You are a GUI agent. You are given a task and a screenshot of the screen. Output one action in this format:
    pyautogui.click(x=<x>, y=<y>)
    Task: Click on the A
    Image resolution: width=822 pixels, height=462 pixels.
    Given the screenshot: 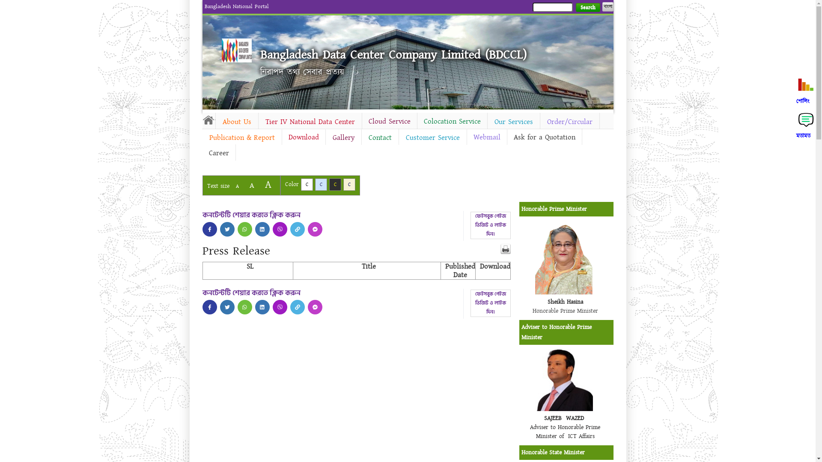 What is the action you would take?
    pyautogui.click(x=252, y=186)
    